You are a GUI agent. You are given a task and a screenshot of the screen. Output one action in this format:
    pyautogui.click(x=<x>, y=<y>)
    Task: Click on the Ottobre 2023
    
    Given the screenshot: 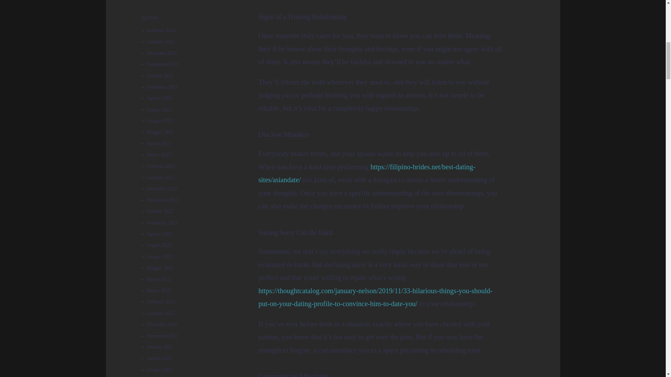 What is the action you would take?
    pyautogui.click(x=159, y=75)
    